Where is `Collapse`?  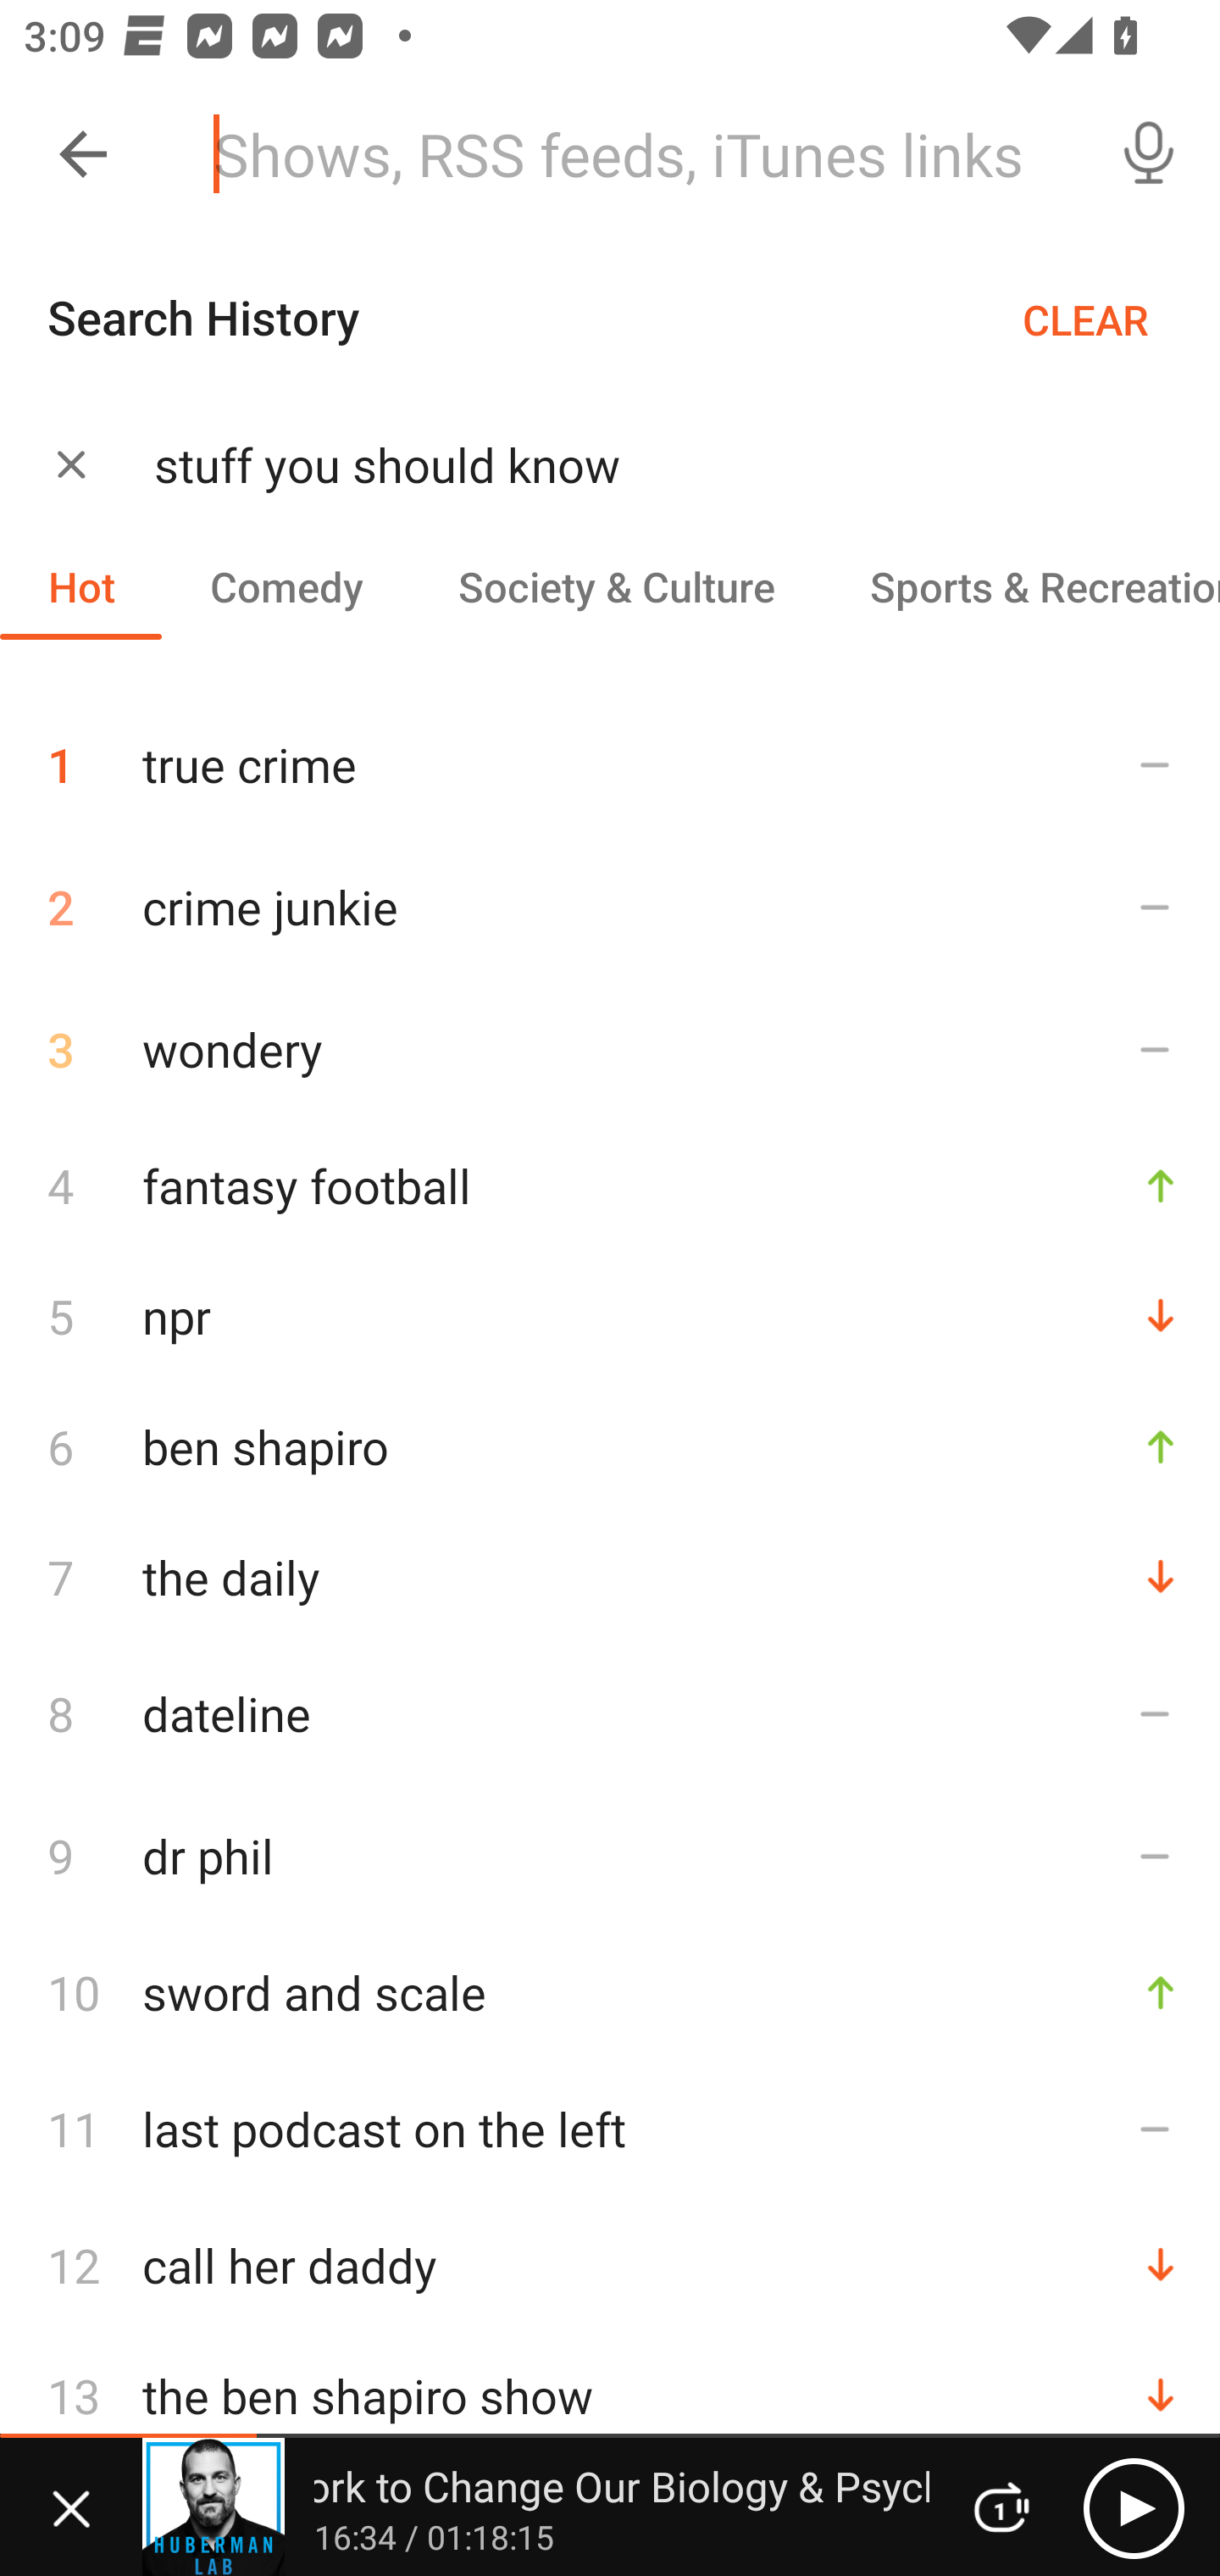 Collapse is located at coordinates (83, 154).